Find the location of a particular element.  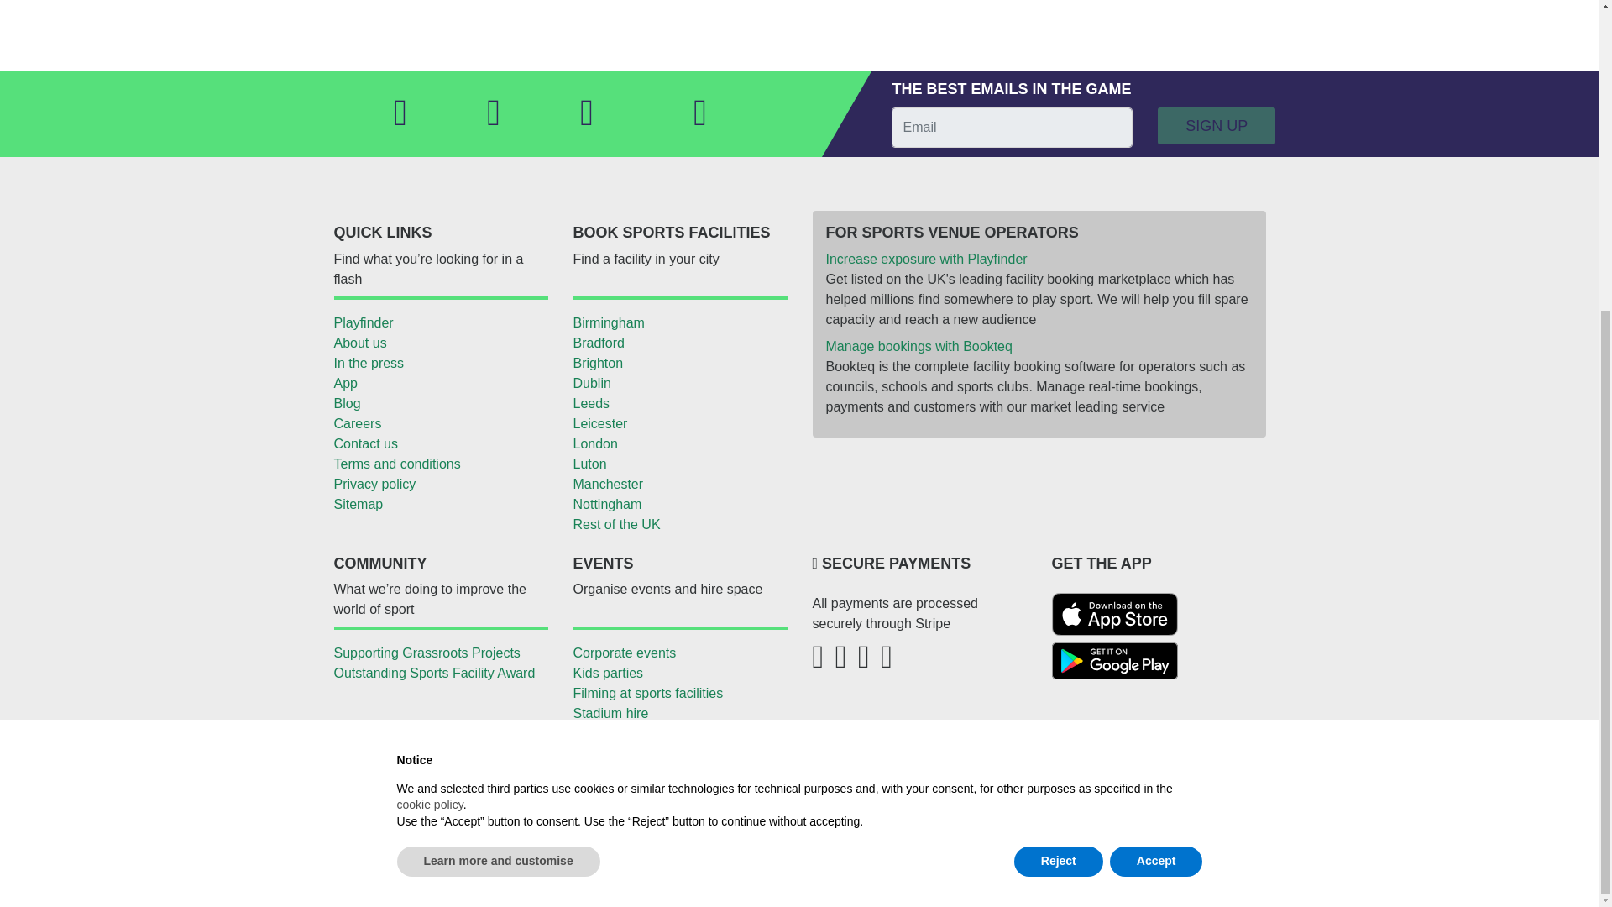

Sitemap is located at coordinates (440, 504).